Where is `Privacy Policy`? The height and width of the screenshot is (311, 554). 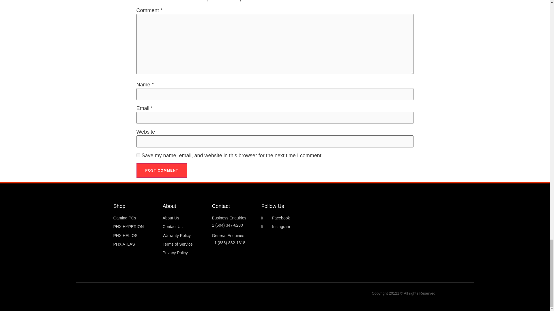 Privacy Policy is located at coordinates (184, 253).